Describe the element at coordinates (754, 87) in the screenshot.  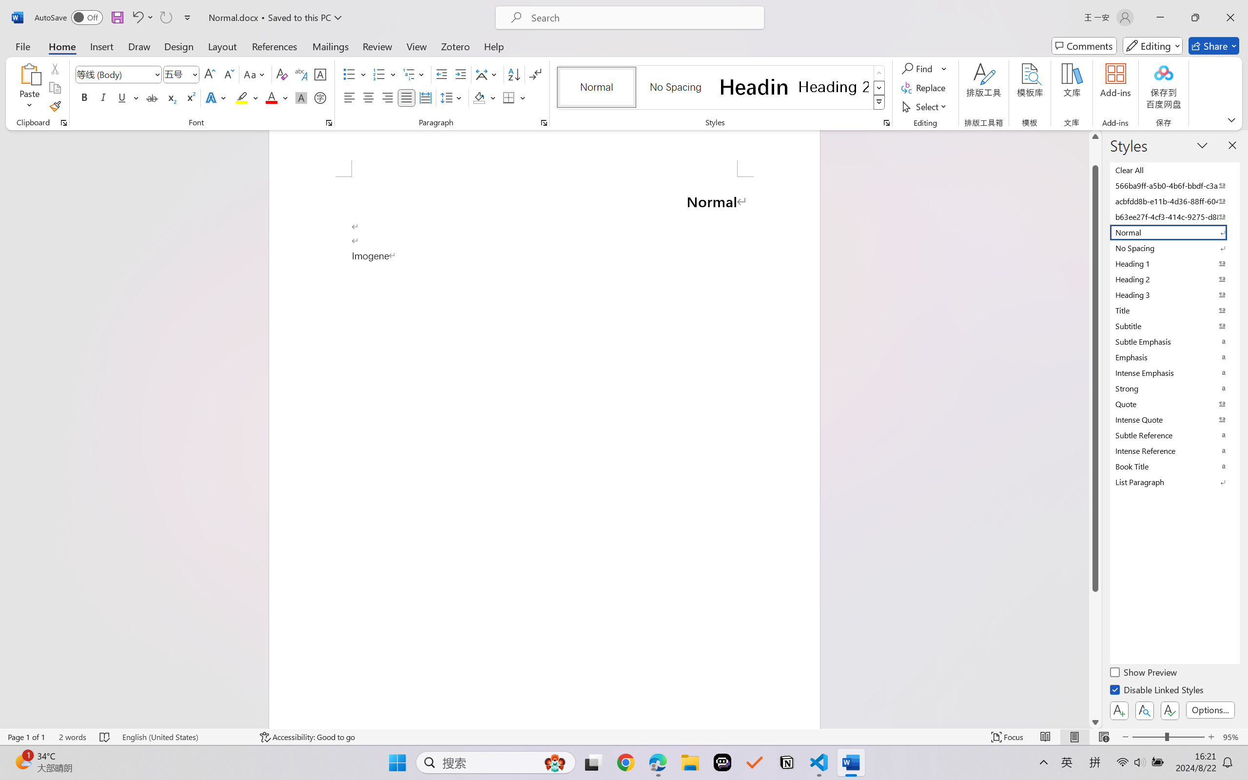
I see `Heading 1` at that location.